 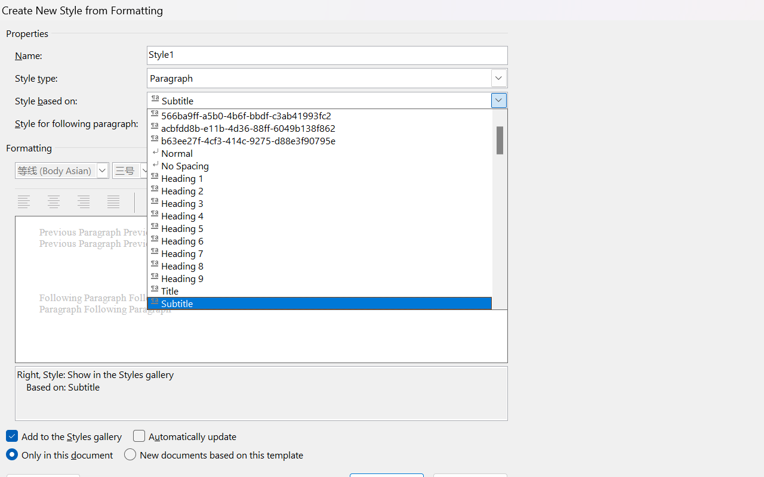 What do you see at coordinates (327, 123) in the screenshot?
I see `Style for following paragraph:` at bounding box center [327, 123].